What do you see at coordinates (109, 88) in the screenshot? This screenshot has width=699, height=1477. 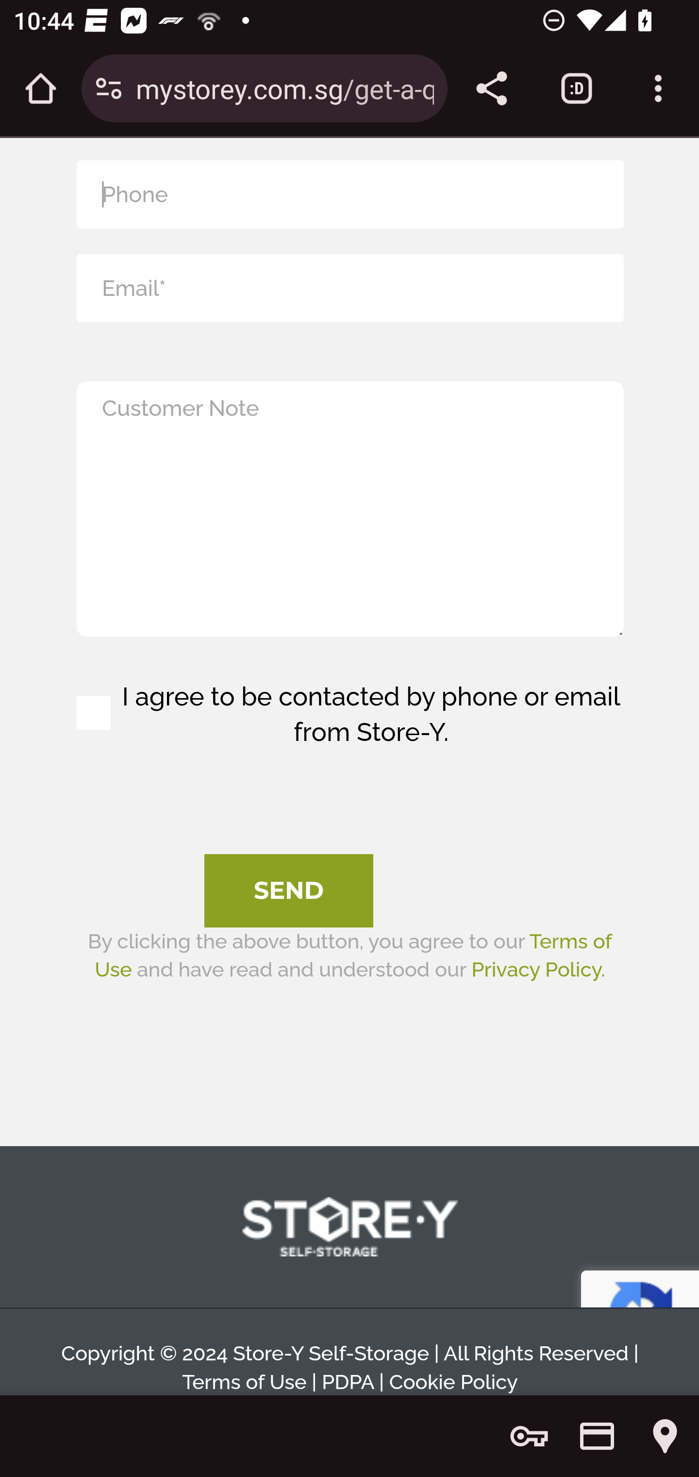 I see `Connection is secure` at bounding box center [109, 88].